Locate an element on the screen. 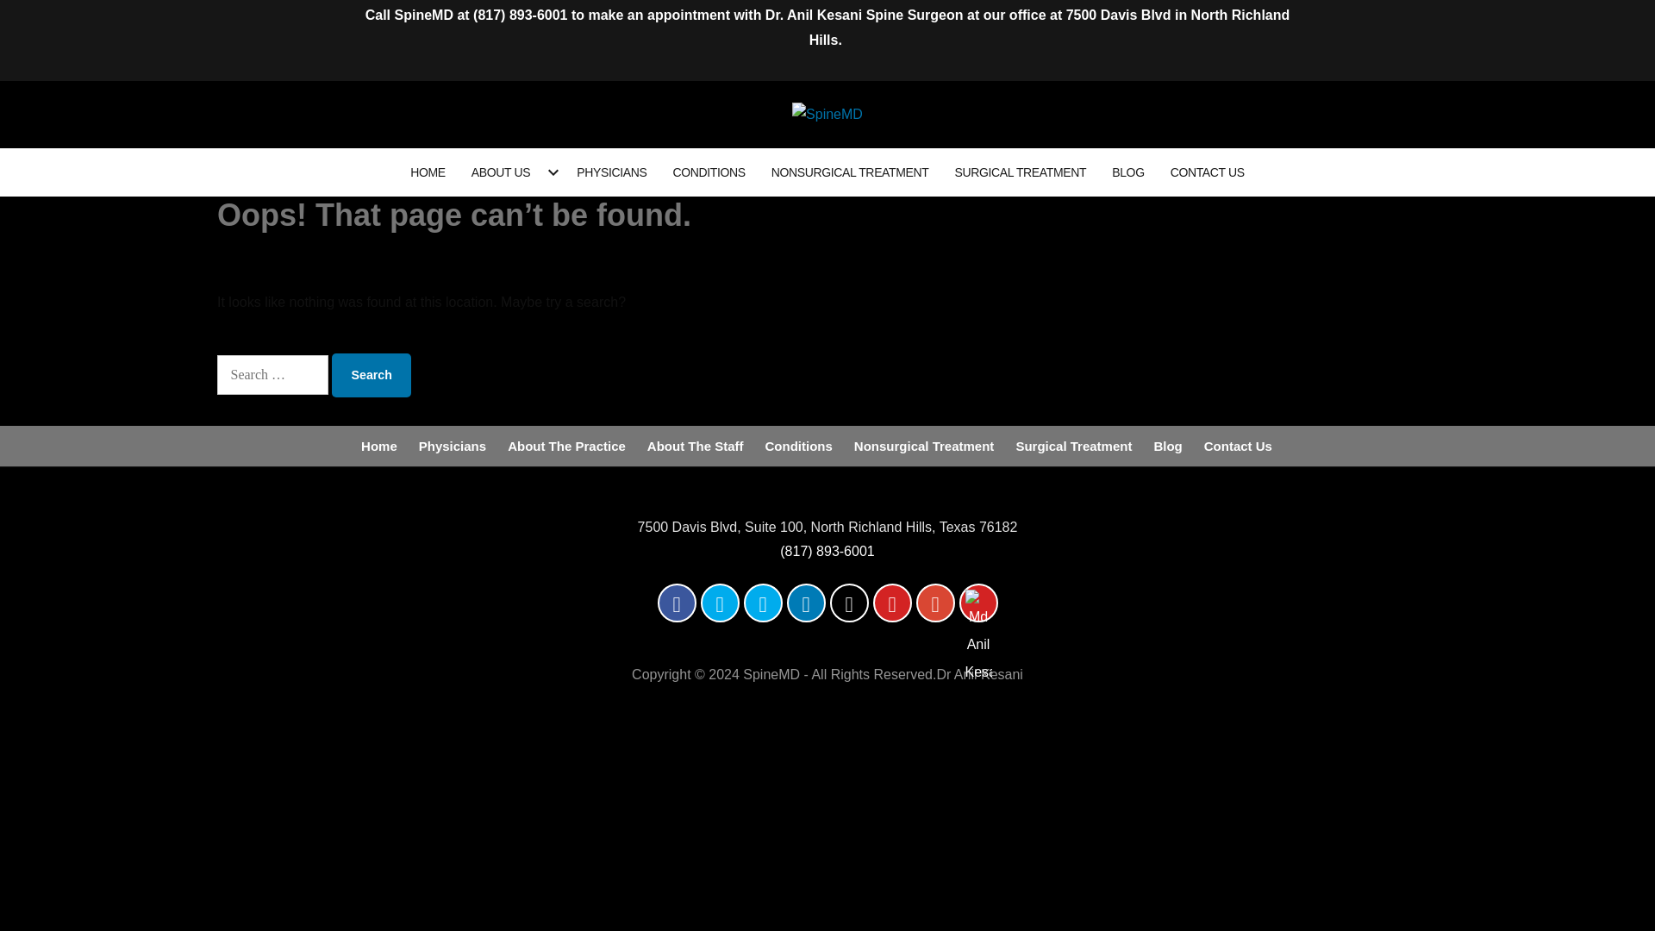 The image size is (1655, 931). HOME is located at coordinates (428, 172).